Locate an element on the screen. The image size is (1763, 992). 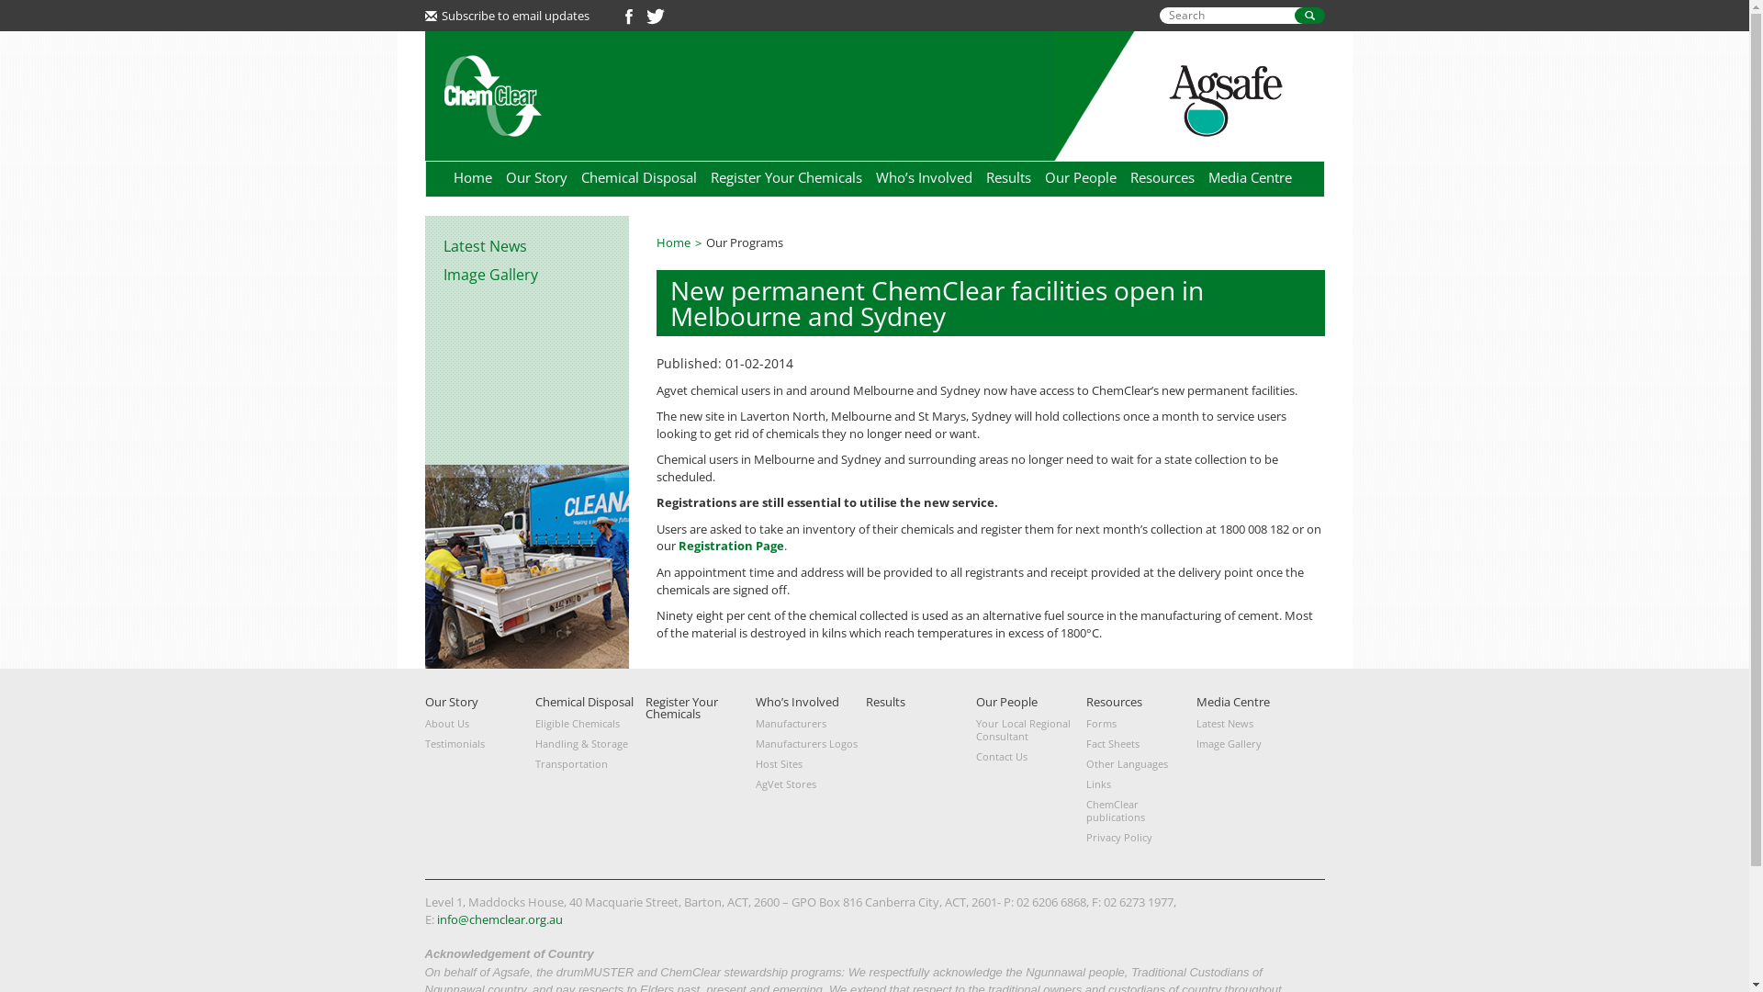
Other Languages is located at coordinates (1140, 764).